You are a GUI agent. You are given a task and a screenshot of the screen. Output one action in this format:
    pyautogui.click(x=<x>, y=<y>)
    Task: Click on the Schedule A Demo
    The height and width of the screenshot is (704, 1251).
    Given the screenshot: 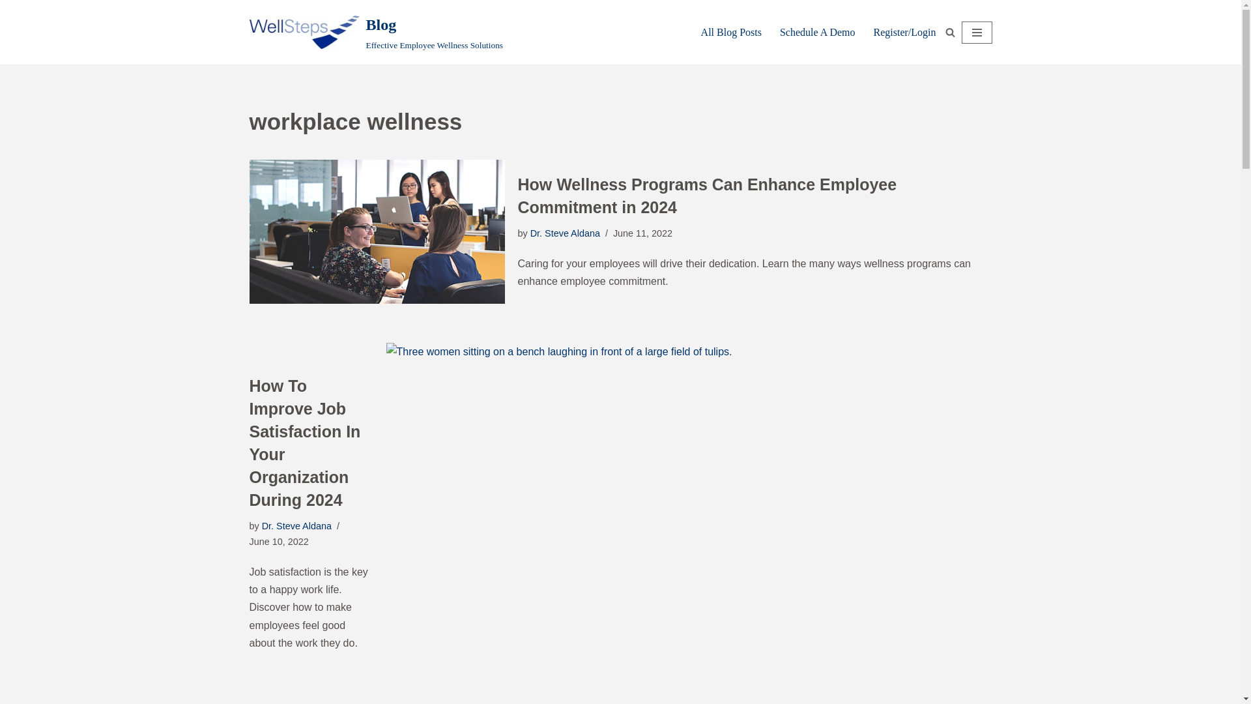 What is the action you would take?
    pyautogui.click(x=10, y=27)
    